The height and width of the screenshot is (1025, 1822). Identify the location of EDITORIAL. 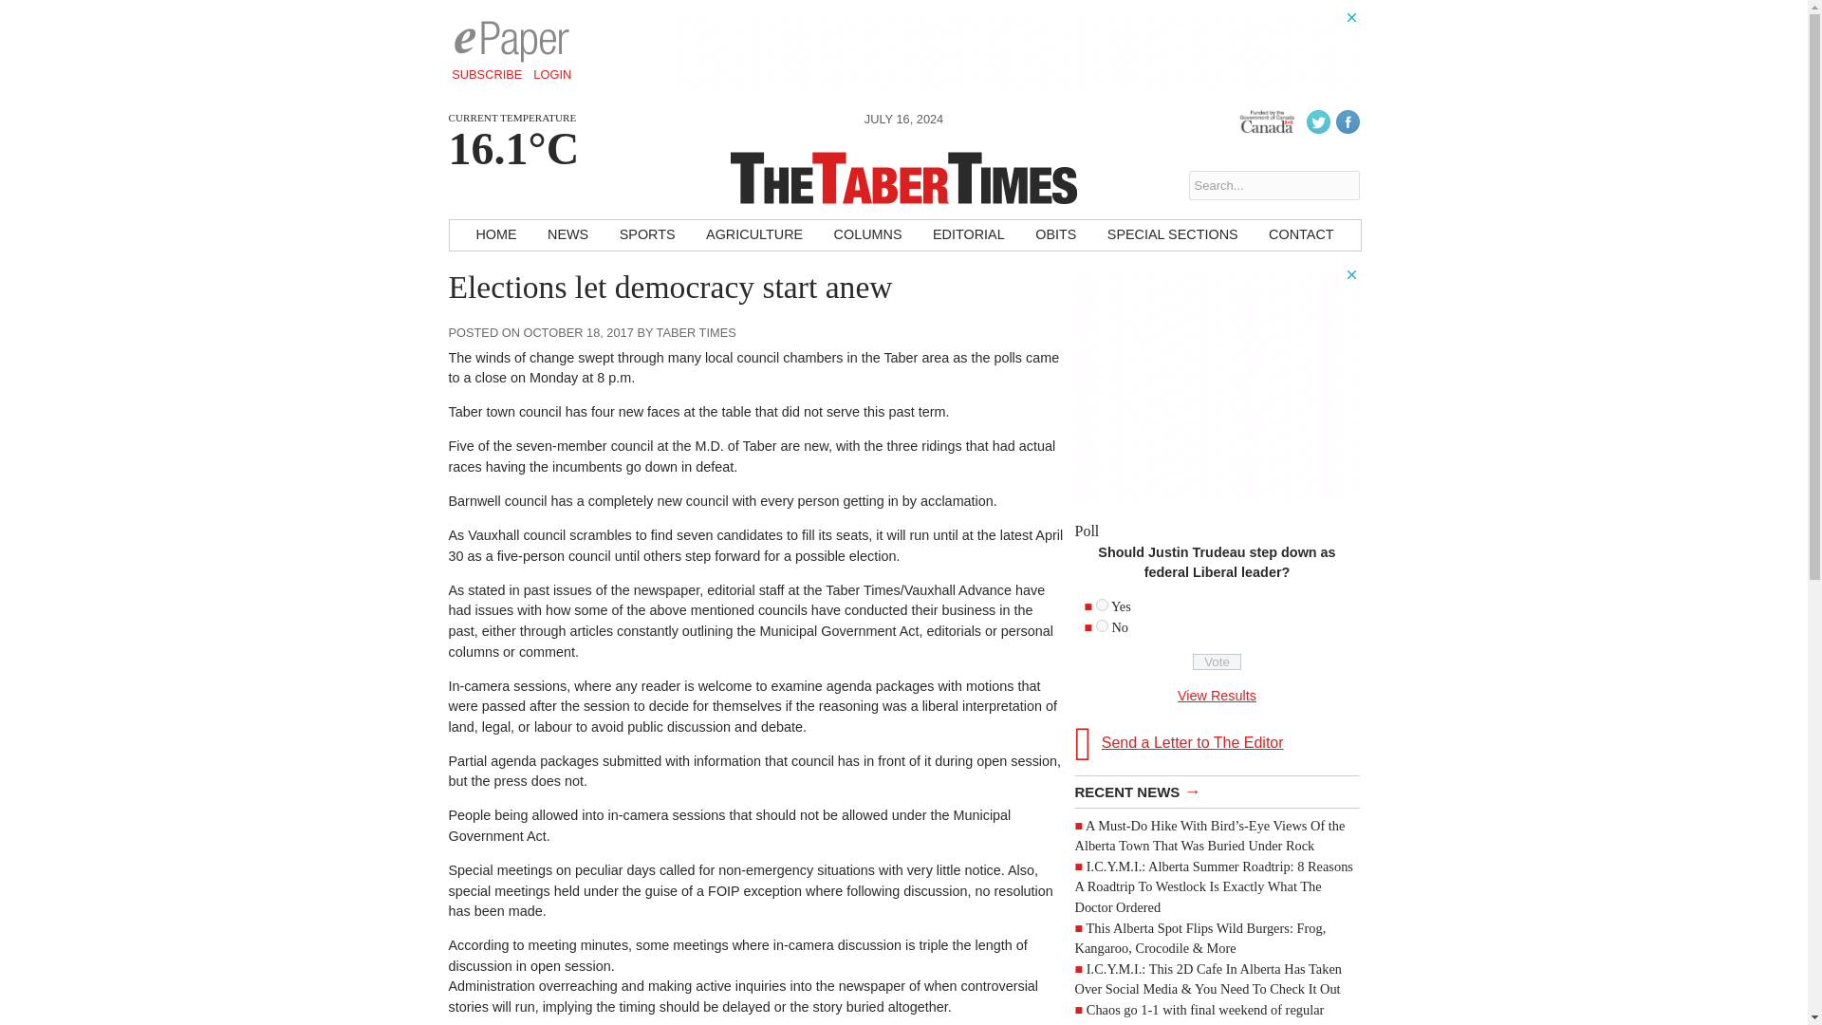
(969, 235).